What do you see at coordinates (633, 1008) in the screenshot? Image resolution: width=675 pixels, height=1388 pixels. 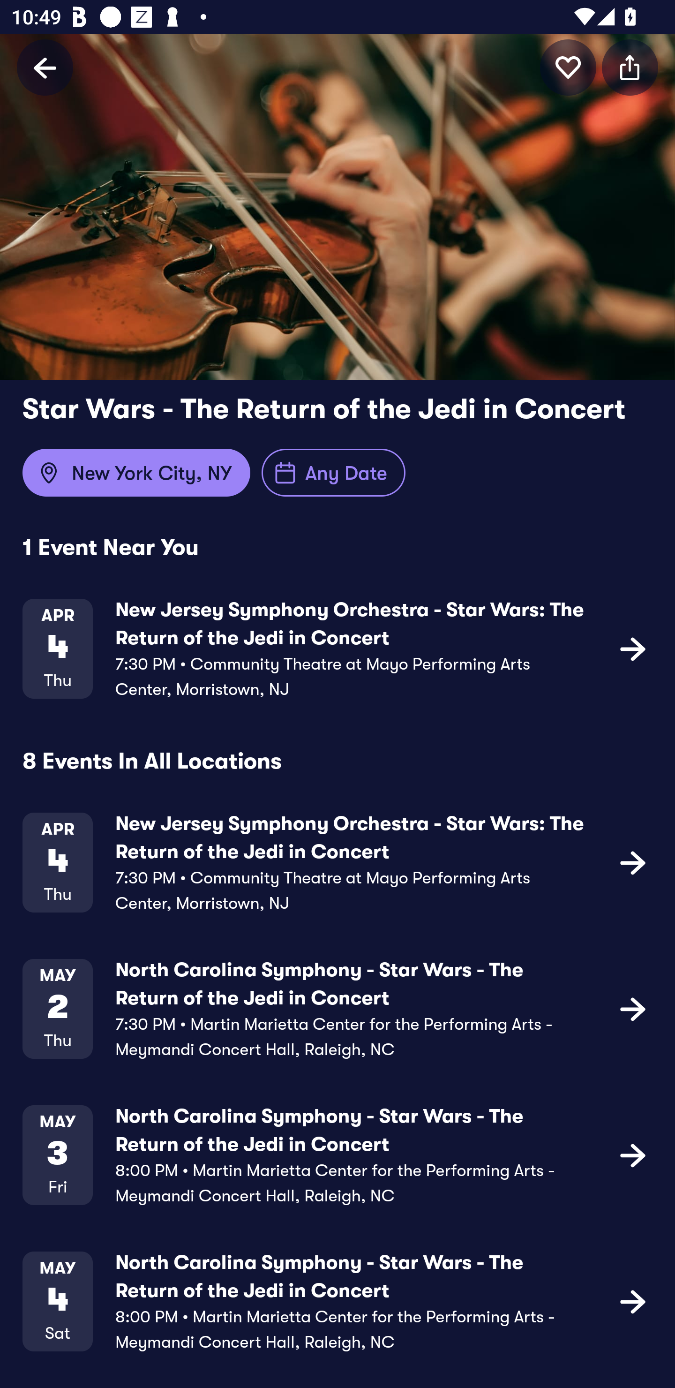 I see `icon button` at bounding box center [633, 1008].